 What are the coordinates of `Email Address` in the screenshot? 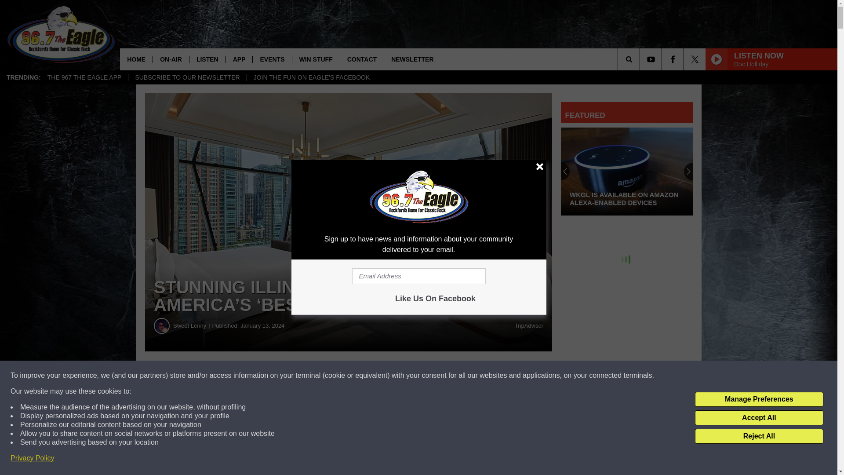 It's located at (348, 468).